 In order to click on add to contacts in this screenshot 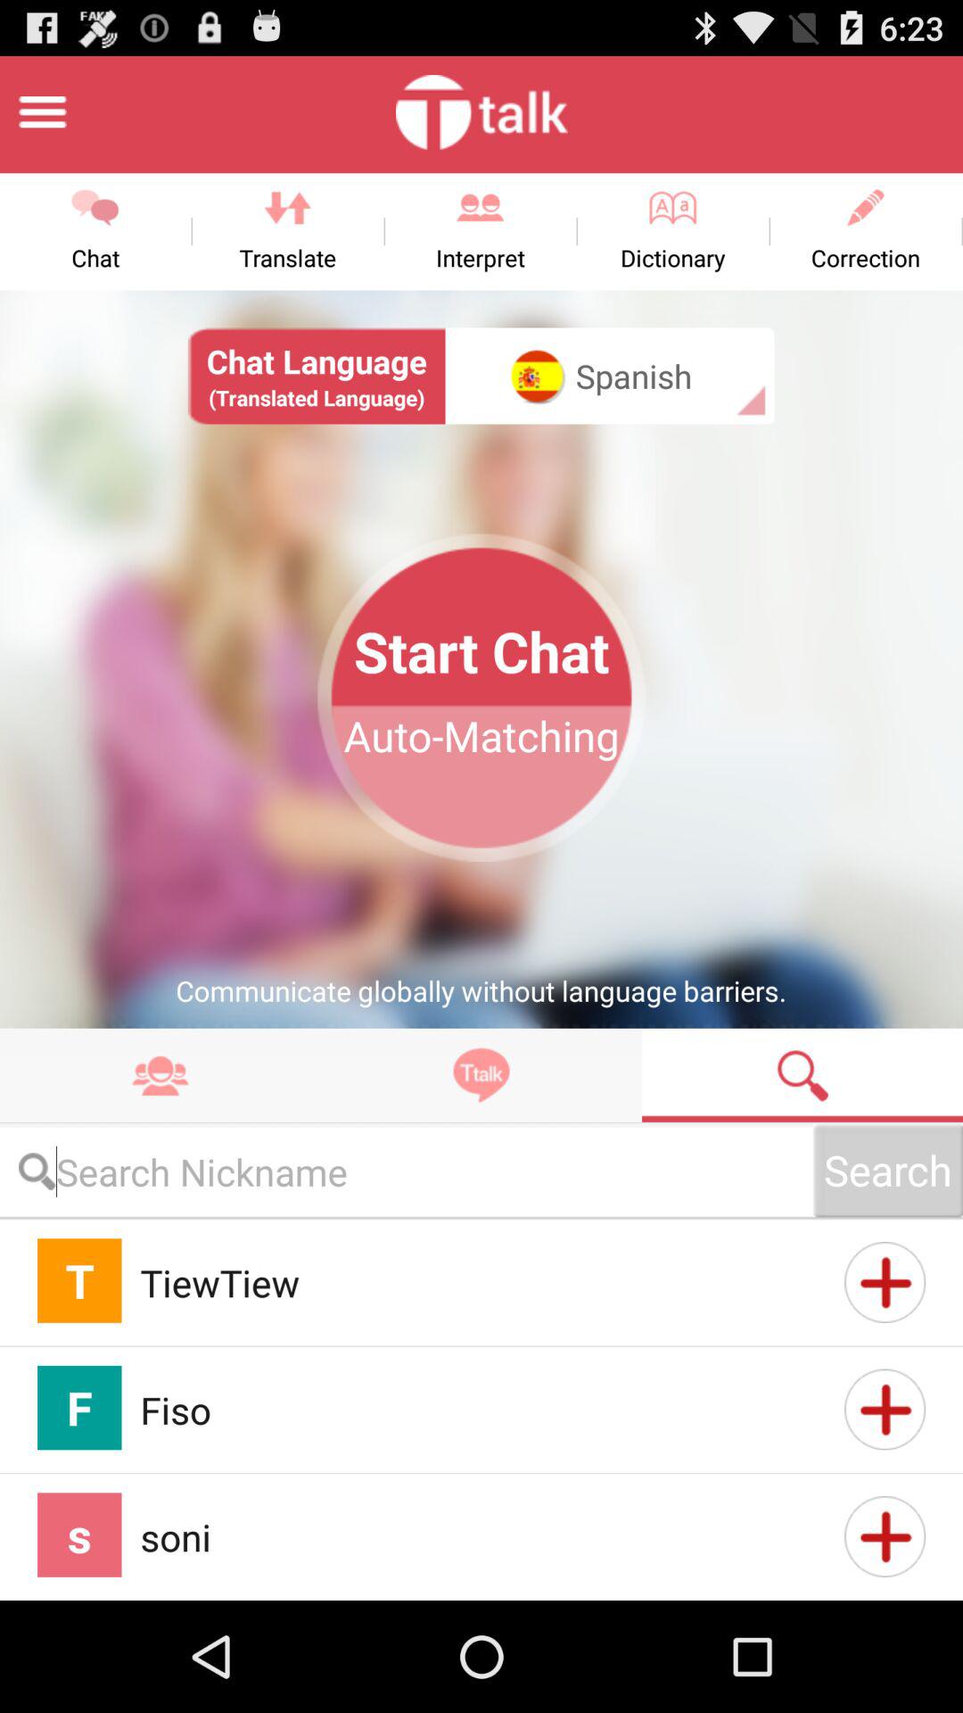, I will do `click(885, 1536)`.